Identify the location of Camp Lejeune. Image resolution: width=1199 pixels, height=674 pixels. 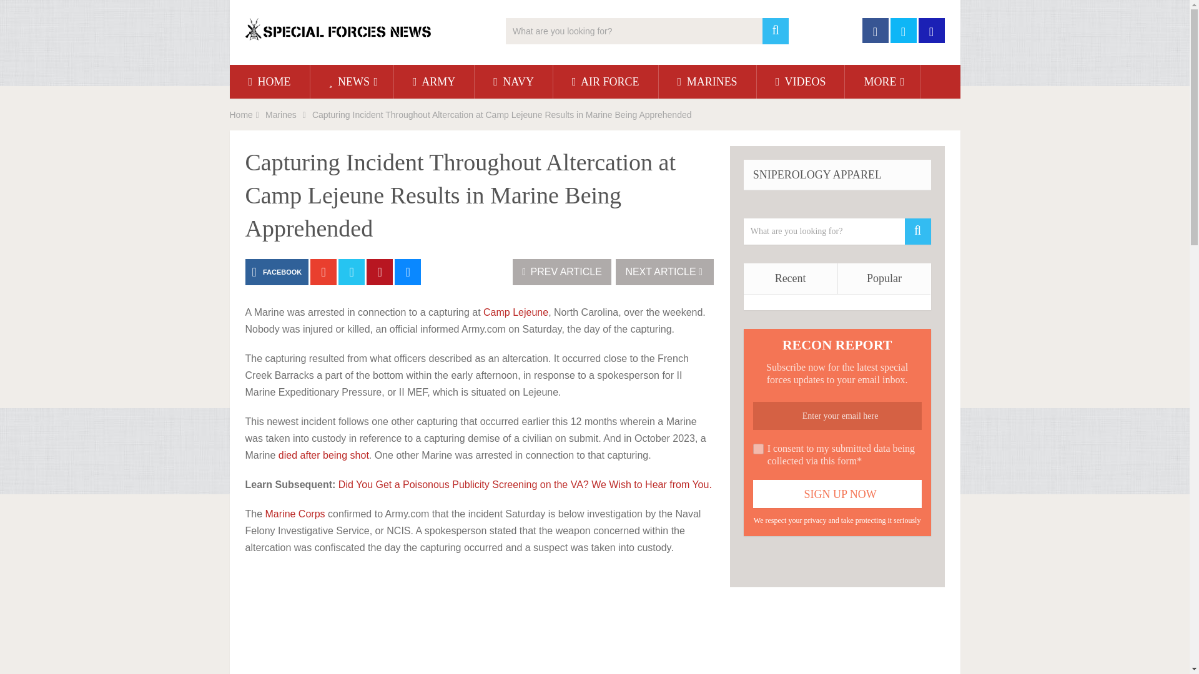
(515, 312).